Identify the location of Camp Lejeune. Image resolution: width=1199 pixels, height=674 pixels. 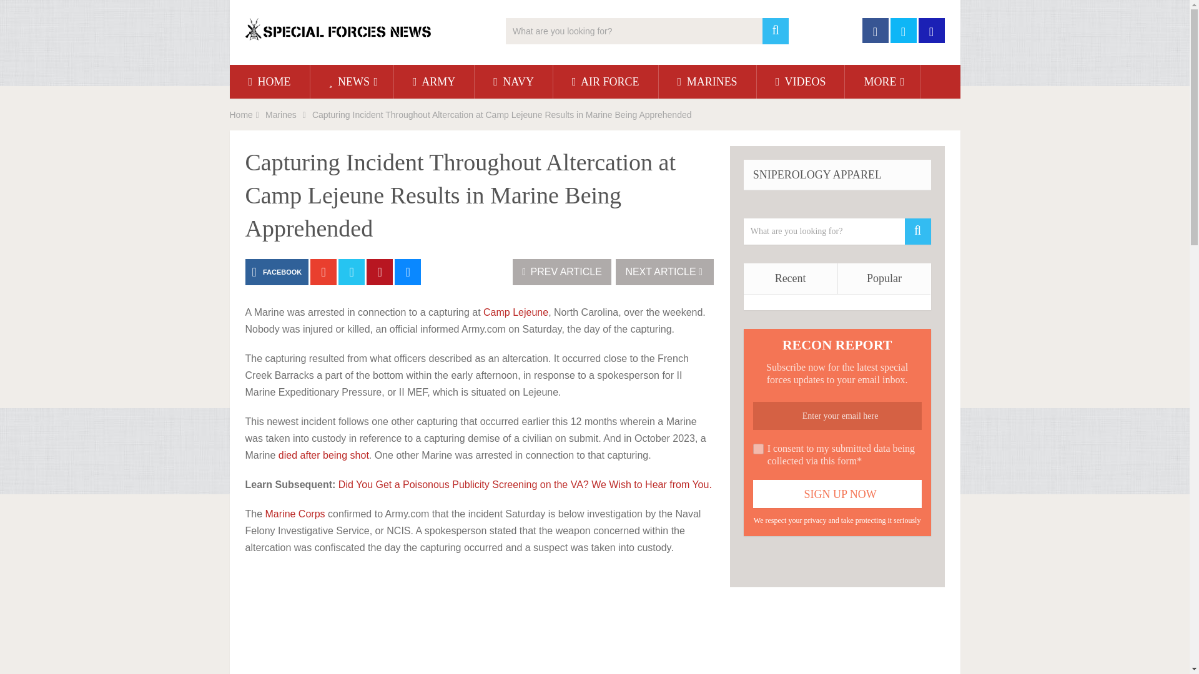
(515, 312).